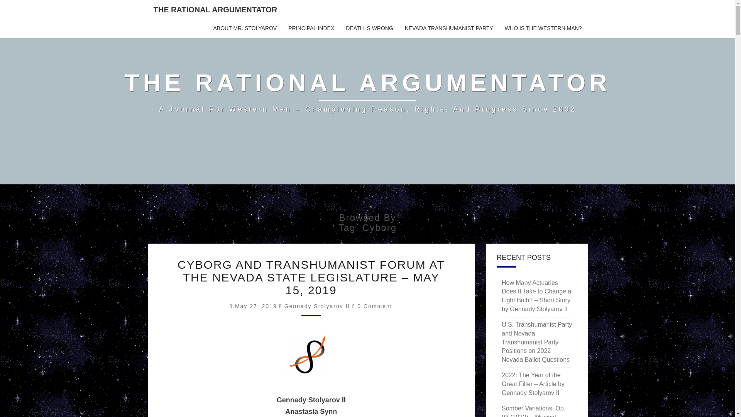 The image size is (741, 417). I want to click on Gennady Stolyarov II, so click(317, 306).